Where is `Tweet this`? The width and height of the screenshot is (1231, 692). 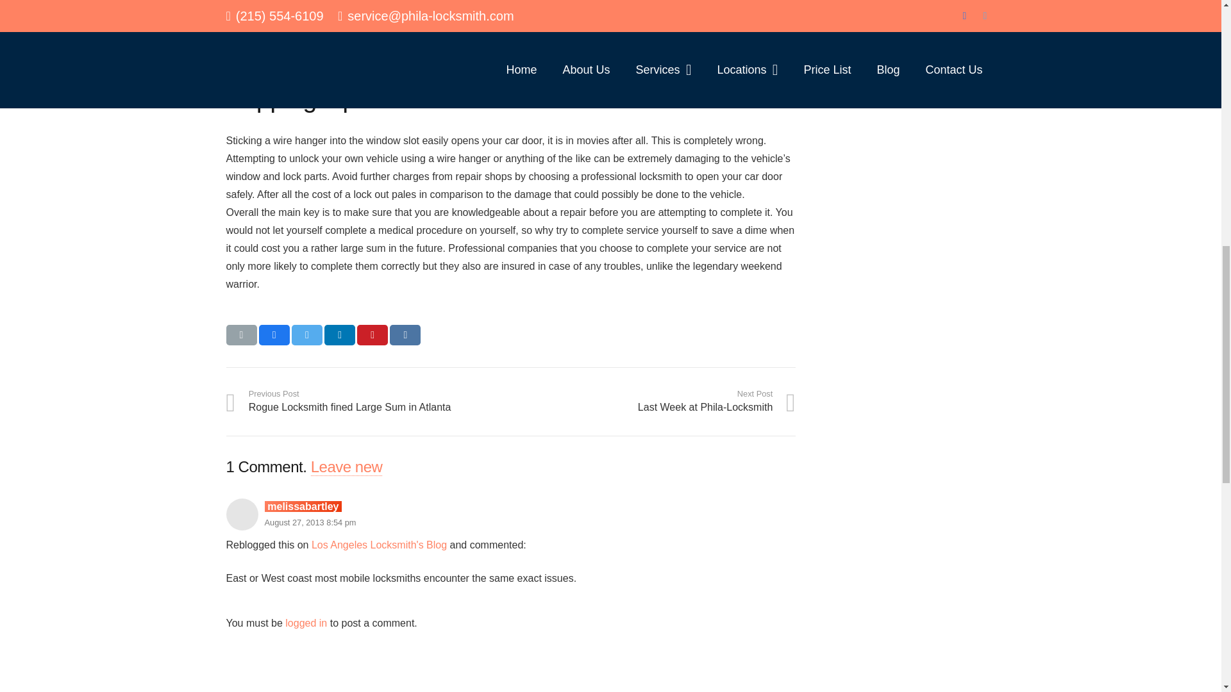
Tweet this is located at coordinates (307, 334).